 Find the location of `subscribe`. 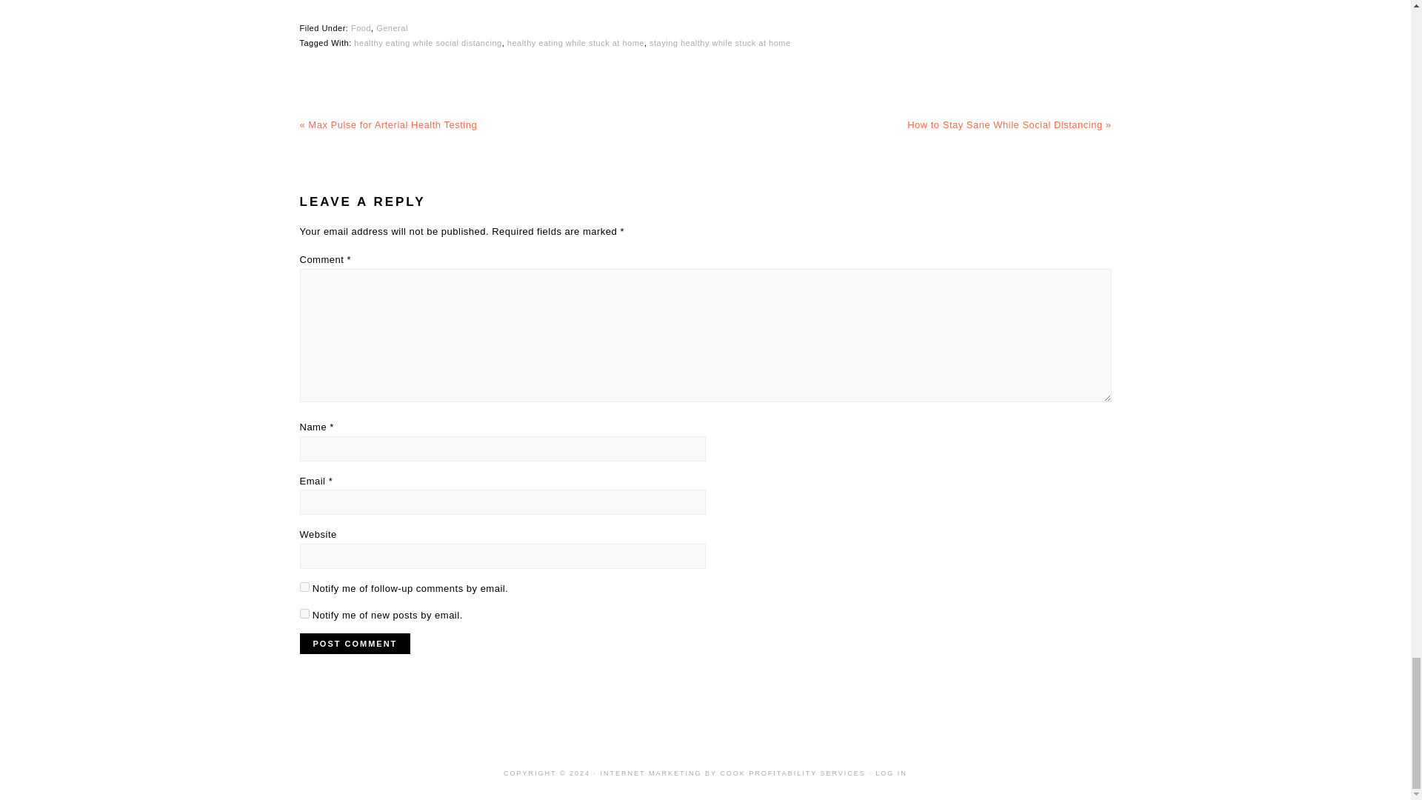

subscribe is located at coordinates (304, 613).